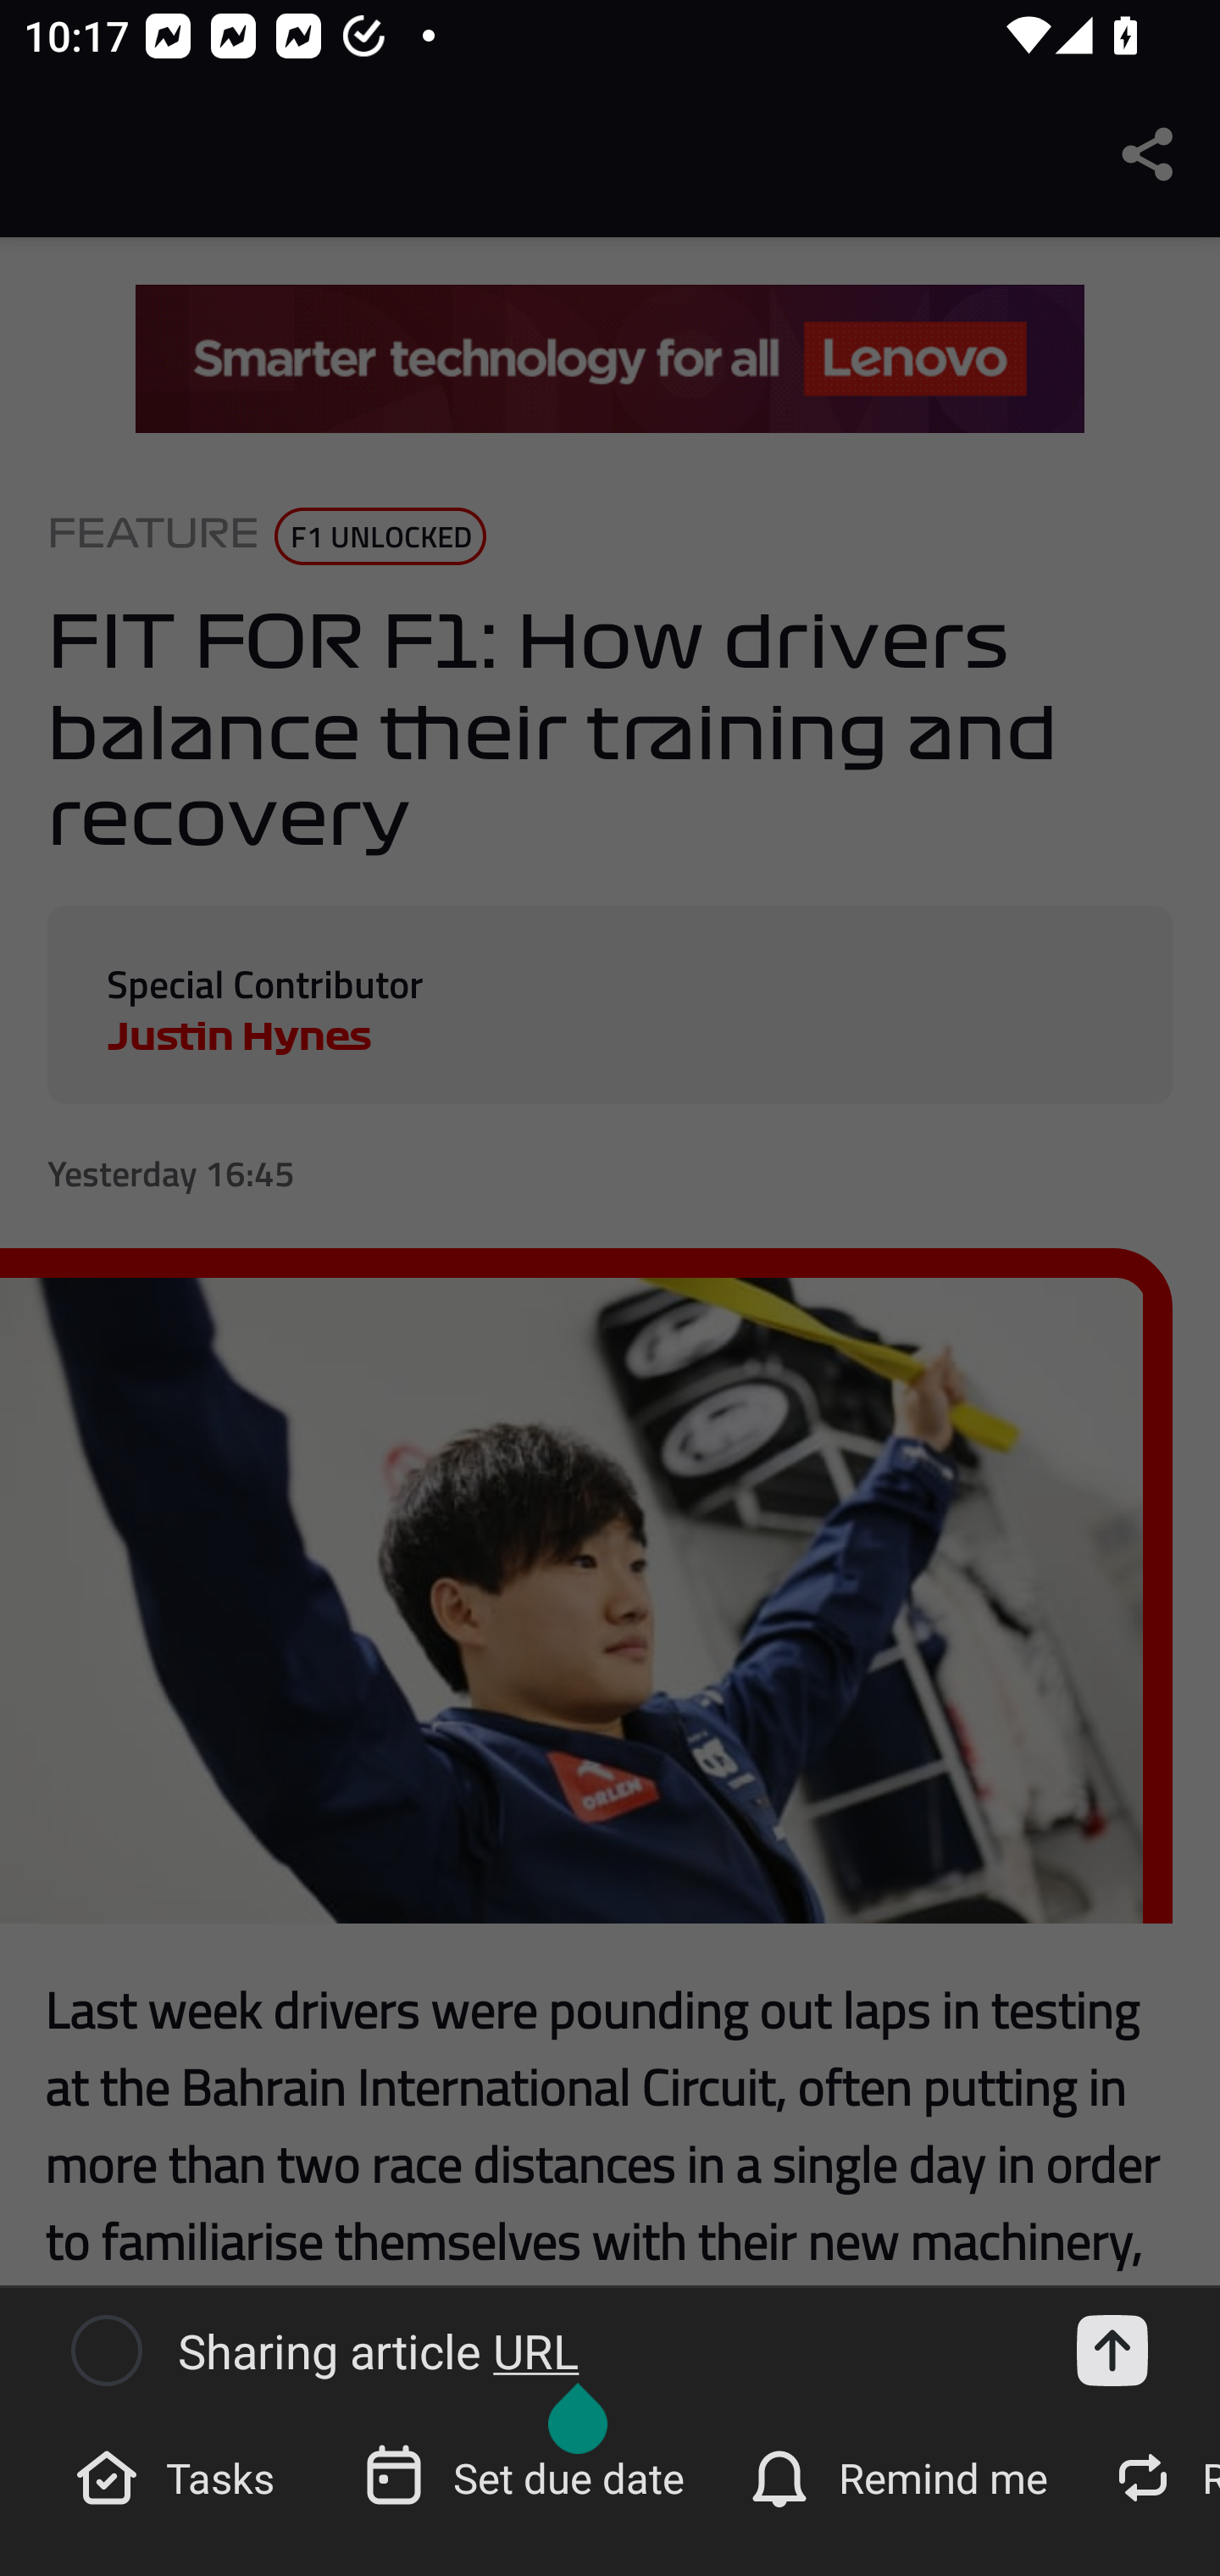 This screenshot has width=1220, height=2576. Describe the element at coordinates (527, 2476) in the screenshot. I see `Set due date` at that location.